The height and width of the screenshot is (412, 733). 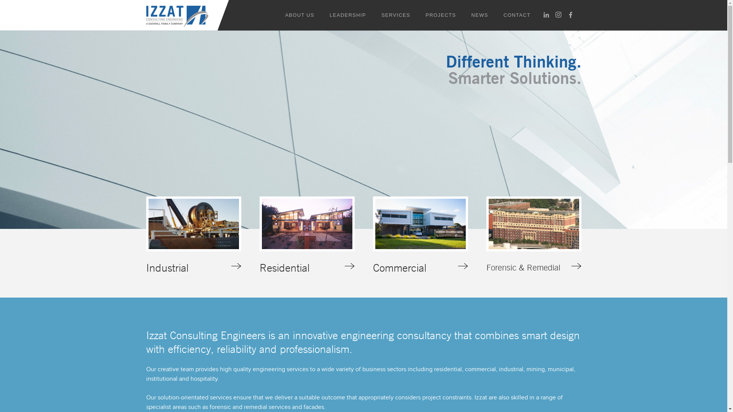 What do you see at coordinates (396, 15) in the screenshot?
I see `SERVICES` at bounding box center [396, 15].